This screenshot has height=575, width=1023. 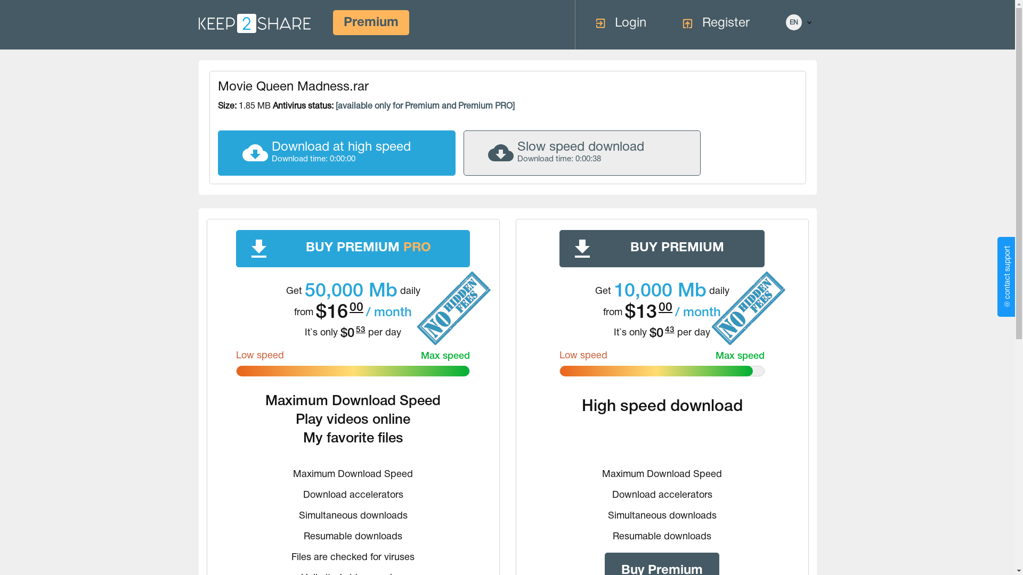 What do you see at coordinates (793, 22) in the screenshot?
I see `EN` at bounding box center [793, 22].